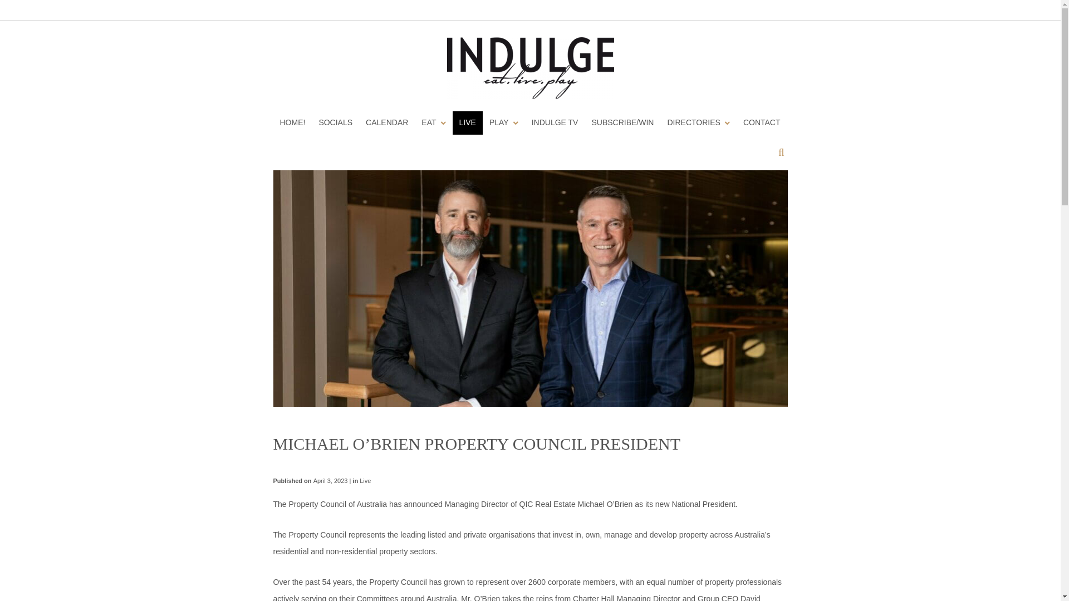 Image resolution: width=1069 pixels, height=601 pixels. I want to click on SOCIALS, so click(335, 122).